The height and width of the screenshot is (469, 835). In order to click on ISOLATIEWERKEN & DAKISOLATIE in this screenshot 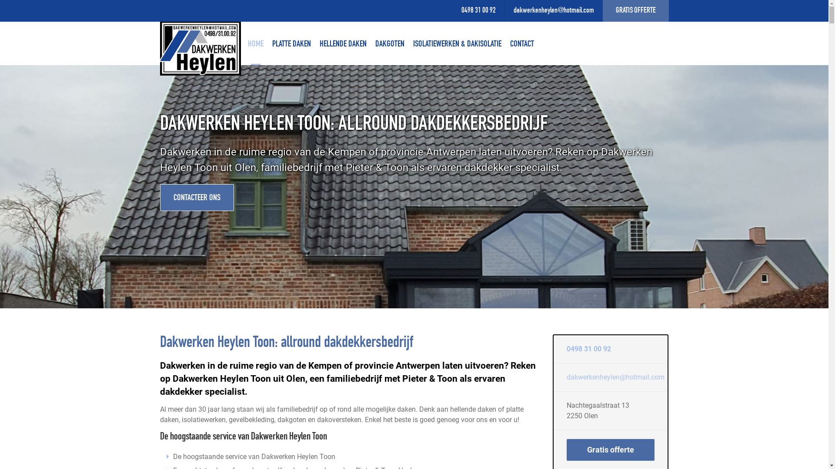, I will do `click(458, 44)`.